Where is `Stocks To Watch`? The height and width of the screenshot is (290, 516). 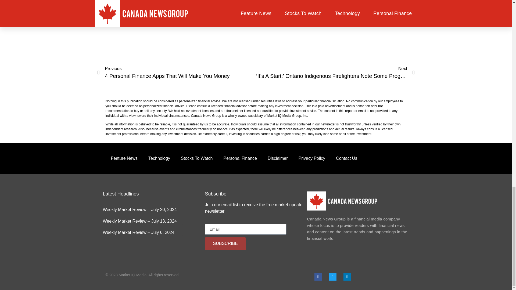 Stocks To Watch is located at coordinates (196, 158).